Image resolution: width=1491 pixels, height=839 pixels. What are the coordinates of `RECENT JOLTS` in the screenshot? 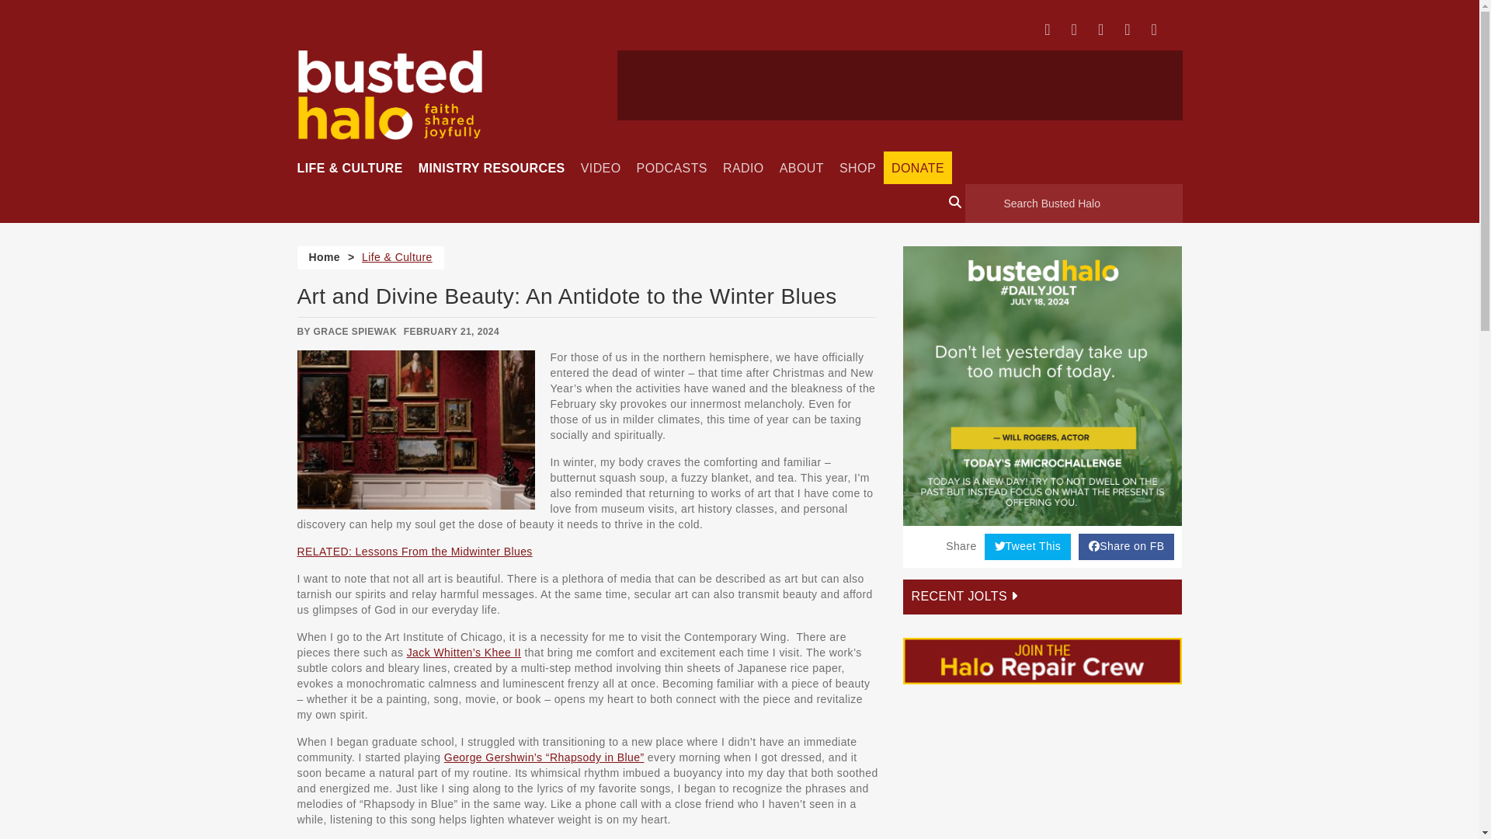 It's located at (1042, 597).